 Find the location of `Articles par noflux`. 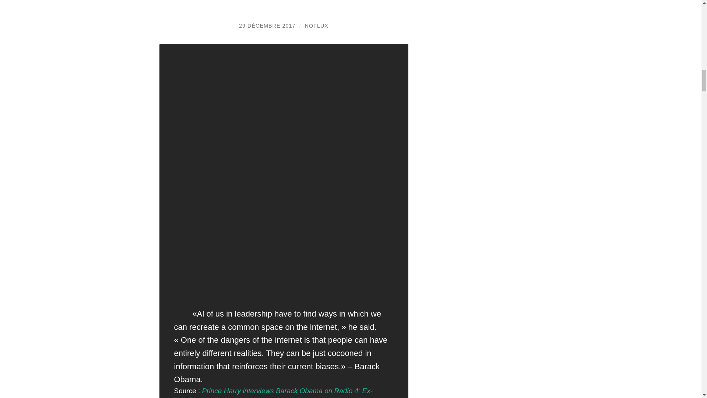

Articles par noflux is located at coordinates (317, 25).